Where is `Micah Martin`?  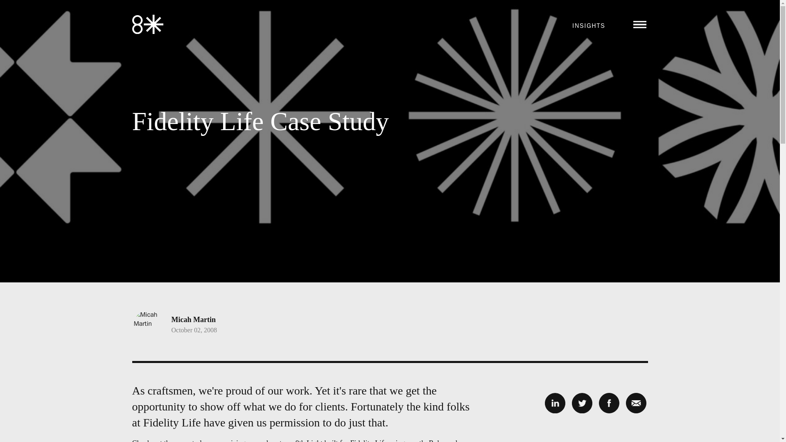 Micah Martin is located at coordinates (193, 319).